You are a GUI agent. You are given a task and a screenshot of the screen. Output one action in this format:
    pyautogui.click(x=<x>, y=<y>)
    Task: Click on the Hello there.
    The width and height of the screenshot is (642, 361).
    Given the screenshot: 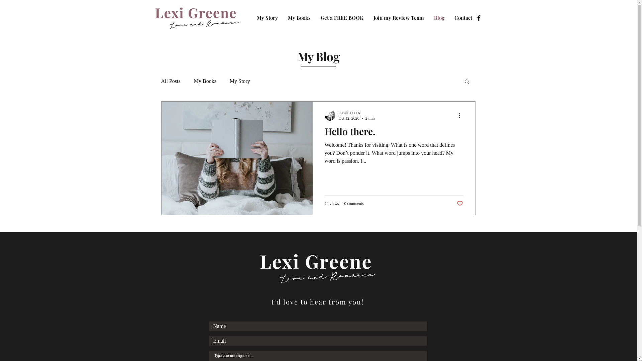 What is the action you would take?
    pyautogui.click(x=394, y=133)
    